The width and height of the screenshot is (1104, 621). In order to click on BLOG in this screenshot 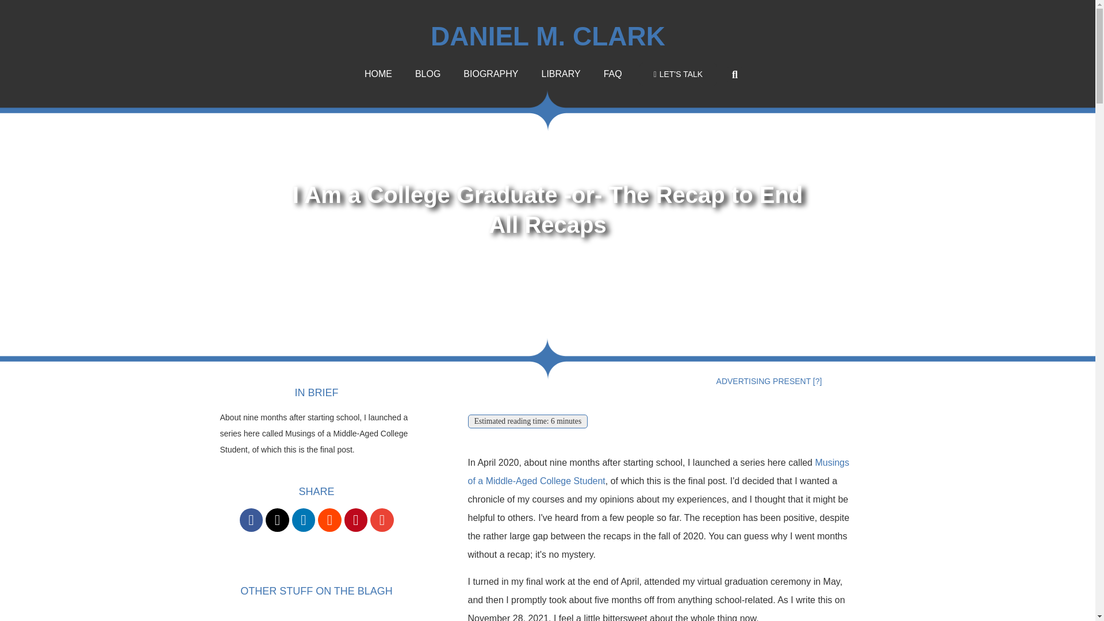, I will do `click(428, 74)`.